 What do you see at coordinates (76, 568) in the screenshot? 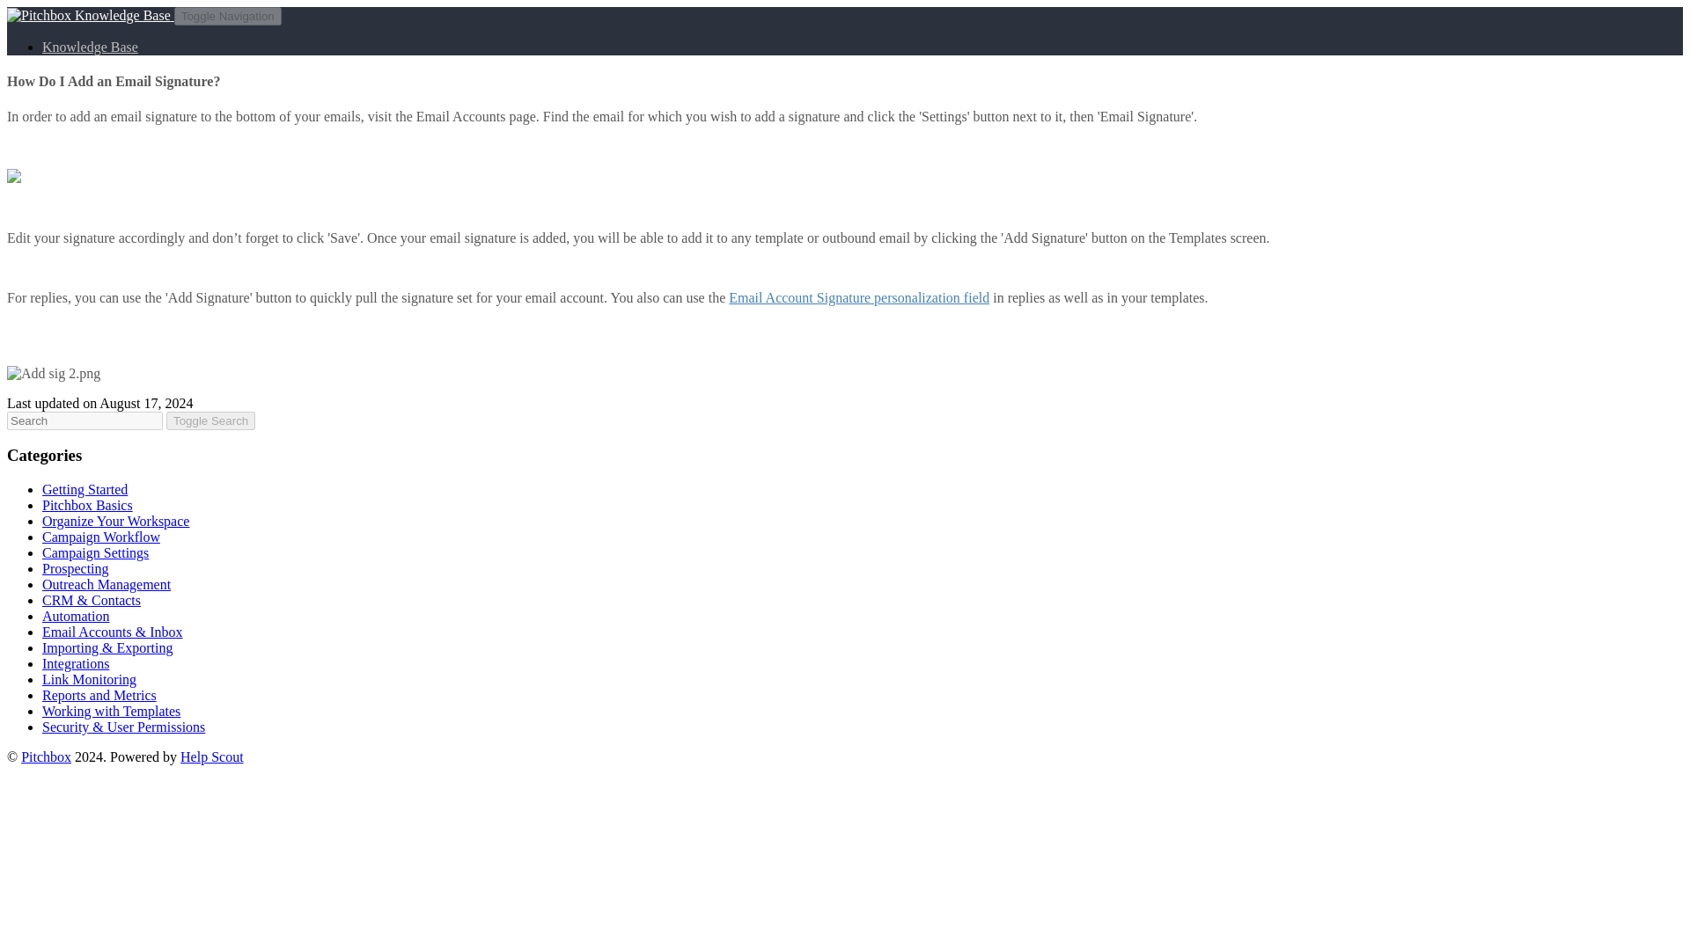
I see `Prospecting` at bounding box center [76, 568].